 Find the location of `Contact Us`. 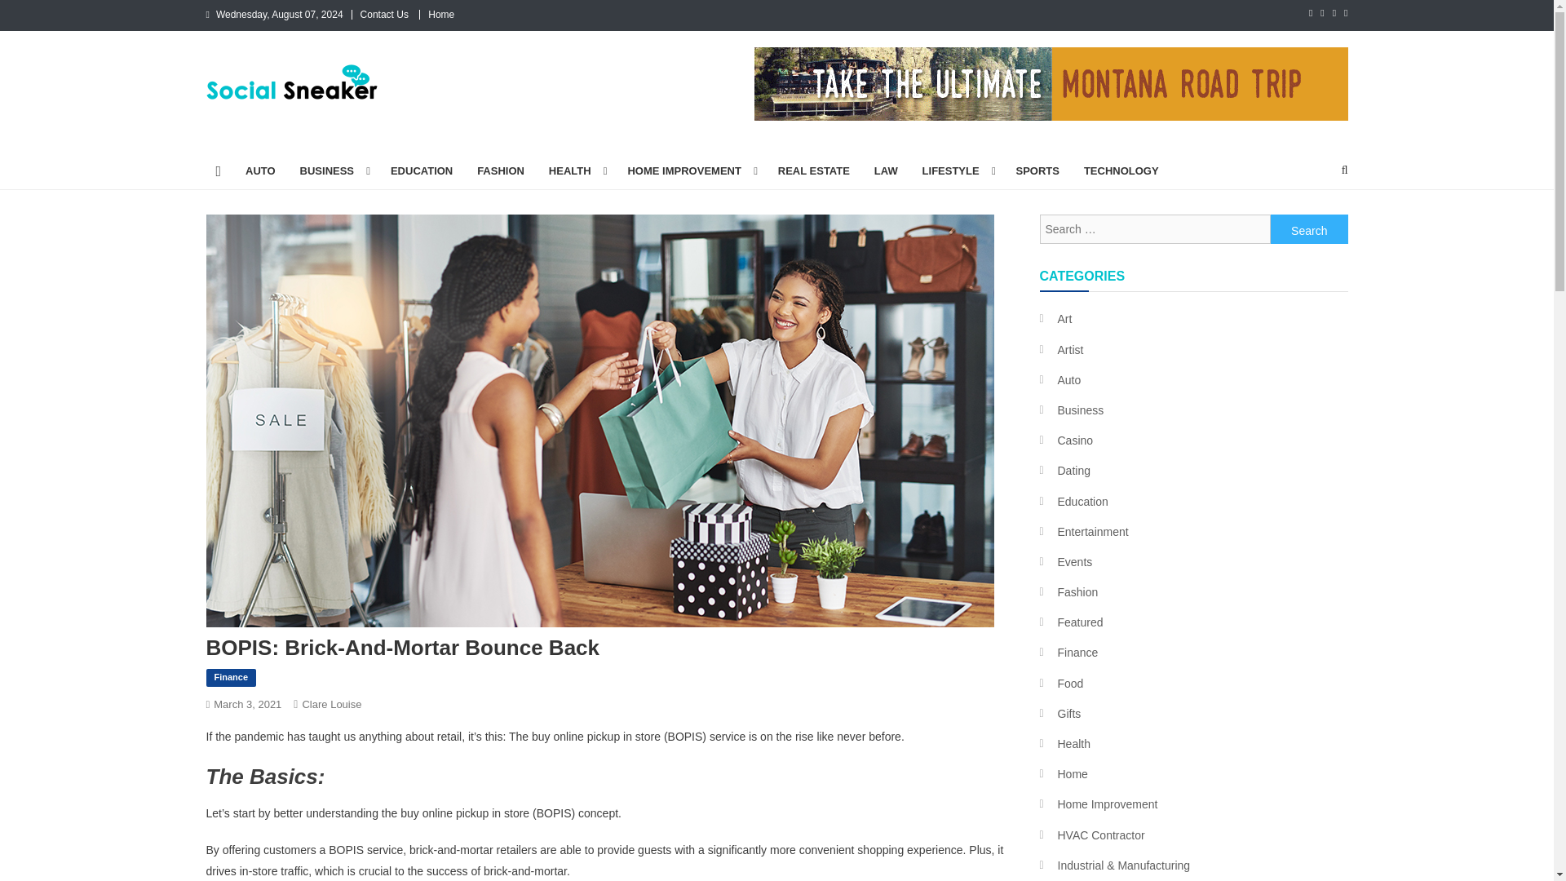

Contact Us is located at coordinates (384, 14).